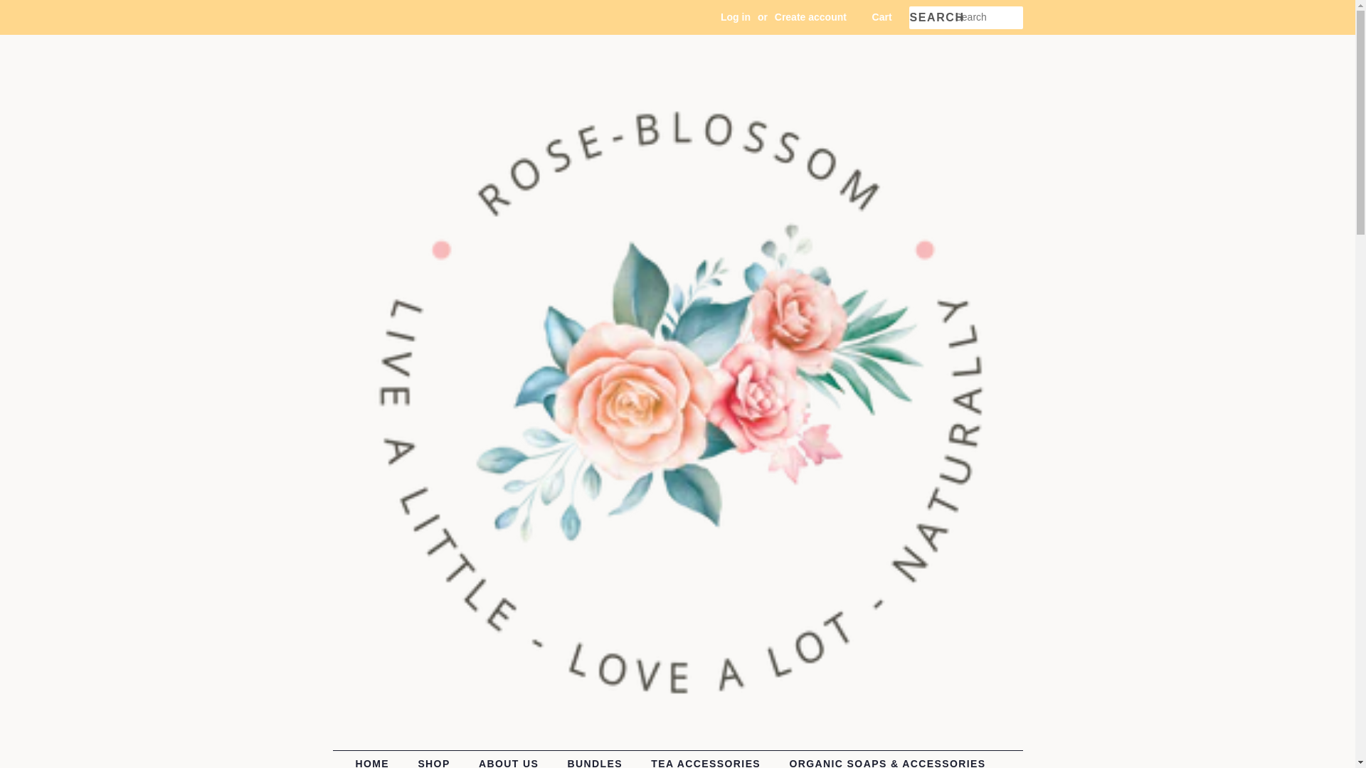 Image resolution: width=1366 pixels, height=768 pixels. Describe the element at coordinates (882, 17) in the screenshot. I see `Cart` at that location.